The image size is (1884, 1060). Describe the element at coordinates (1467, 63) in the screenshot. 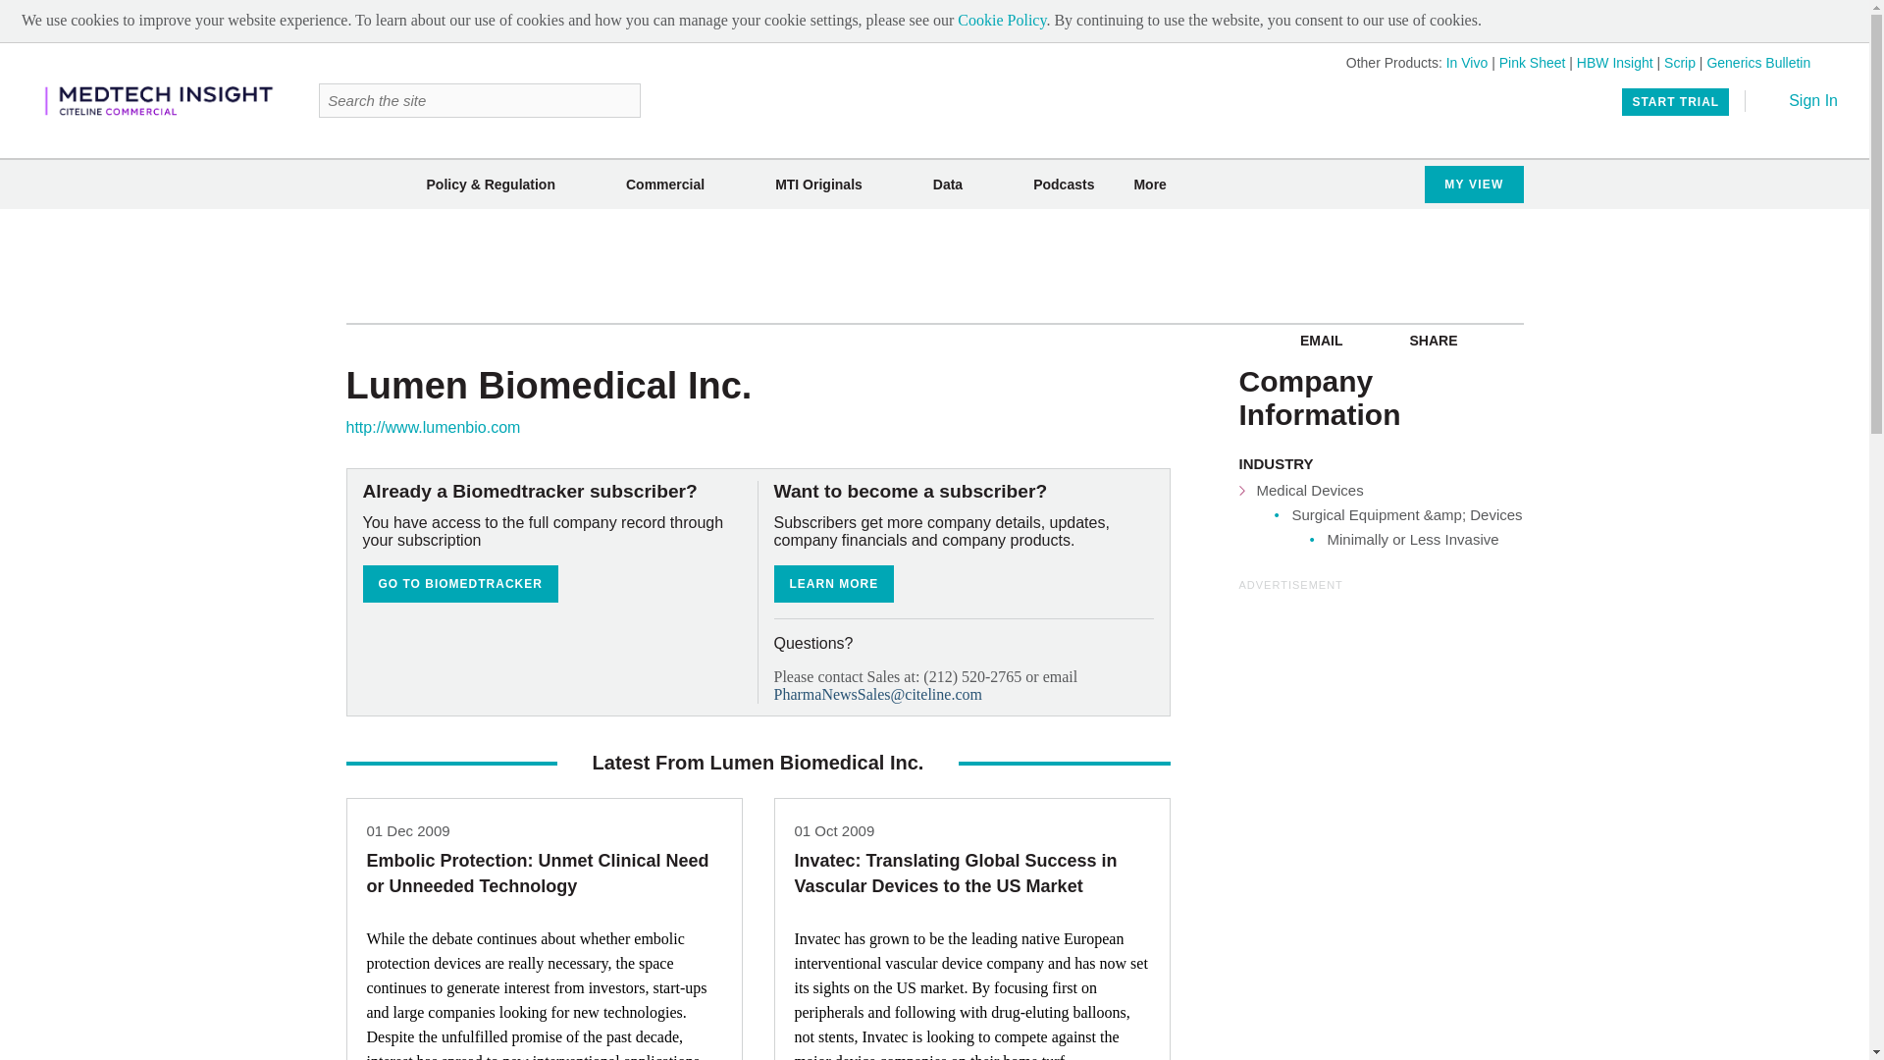

I see `In Vivo` at that location.